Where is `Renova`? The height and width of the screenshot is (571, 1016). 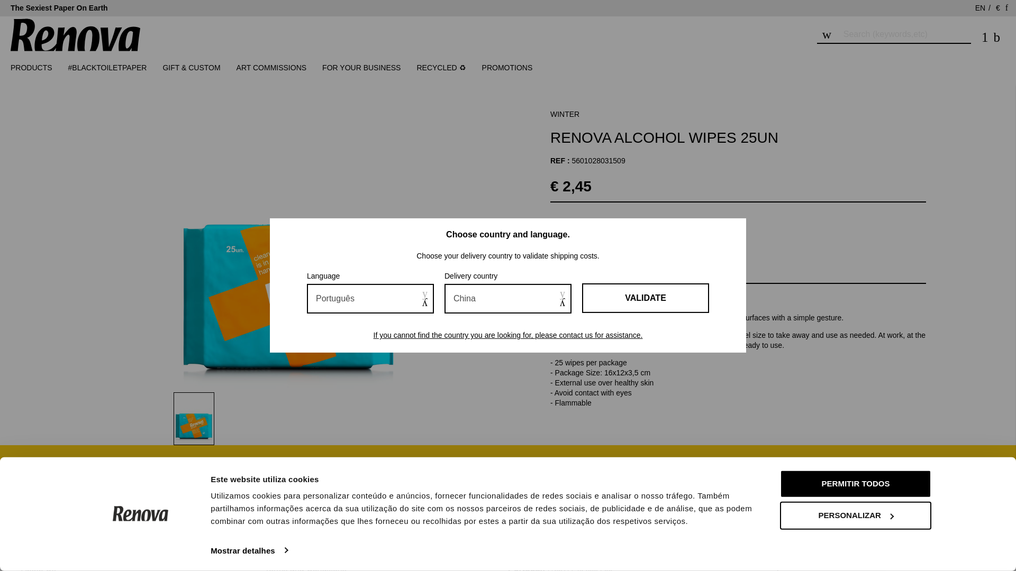 Renova is located at coordinates (75, 50).